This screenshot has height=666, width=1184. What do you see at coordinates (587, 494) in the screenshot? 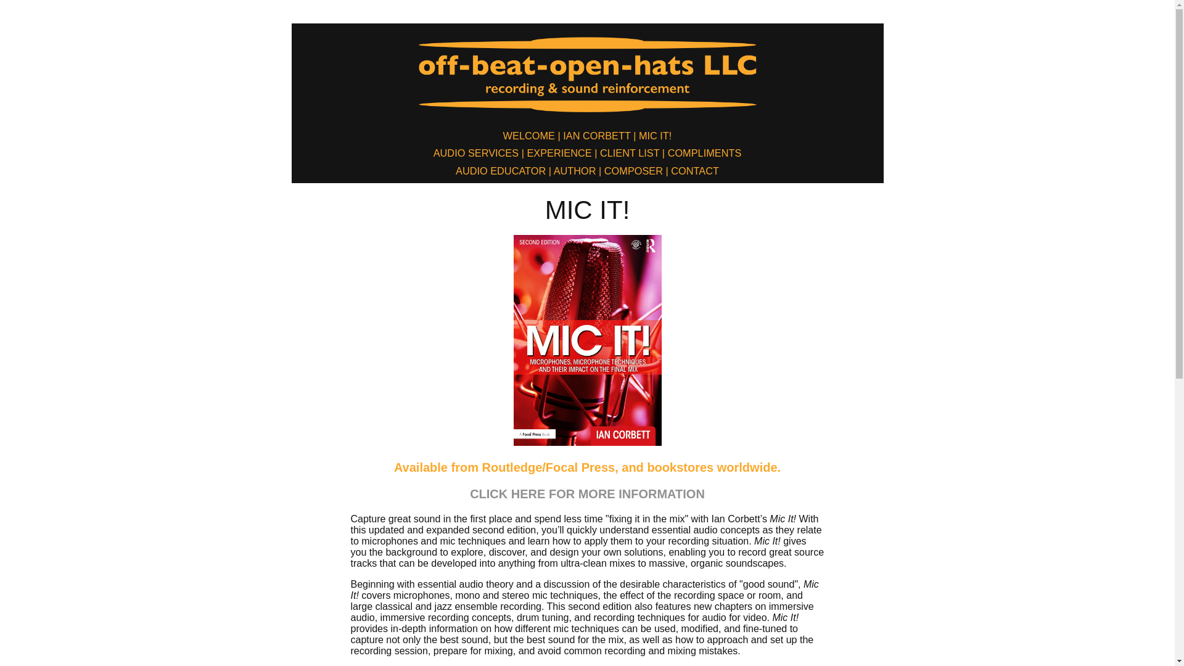
I see `CLICK HERE FOR MORE INFORMATION` at bounding box center [587, 494].